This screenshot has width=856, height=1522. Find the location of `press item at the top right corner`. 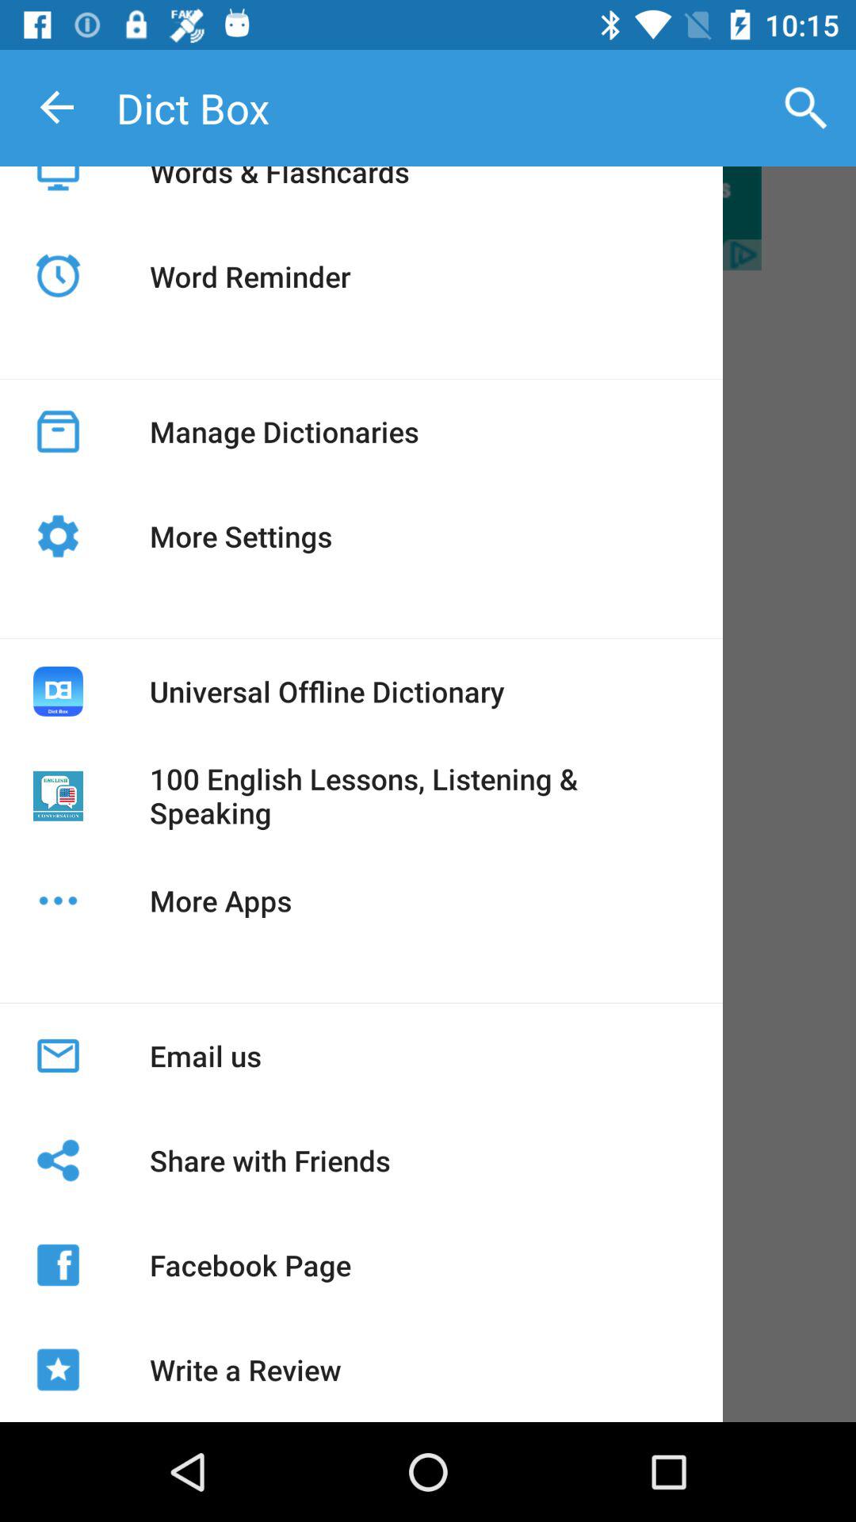

press item at the top right corner is located at coordinates (805, 108).